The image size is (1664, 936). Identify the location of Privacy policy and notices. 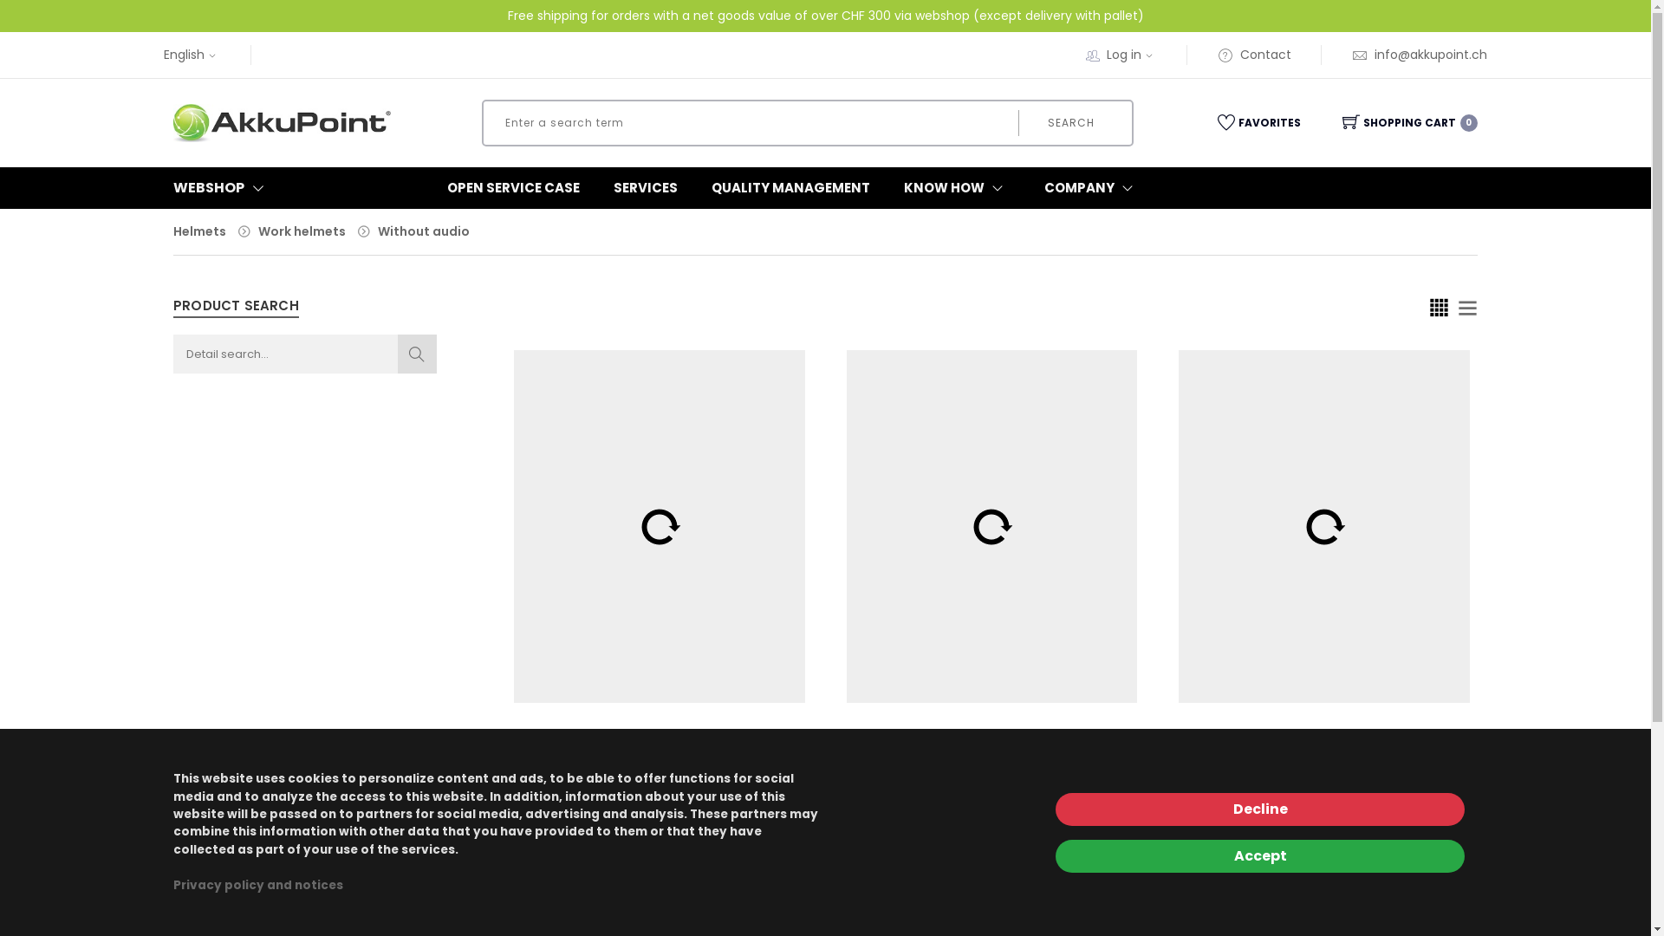
(258, 886).